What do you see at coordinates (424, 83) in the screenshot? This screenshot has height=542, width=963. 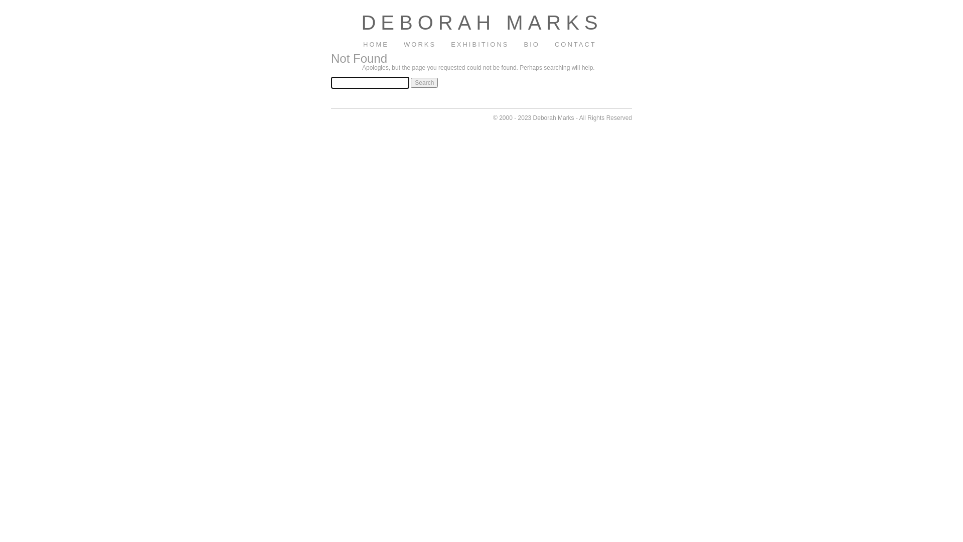 I see `Search` at bounding box center [424, 83].